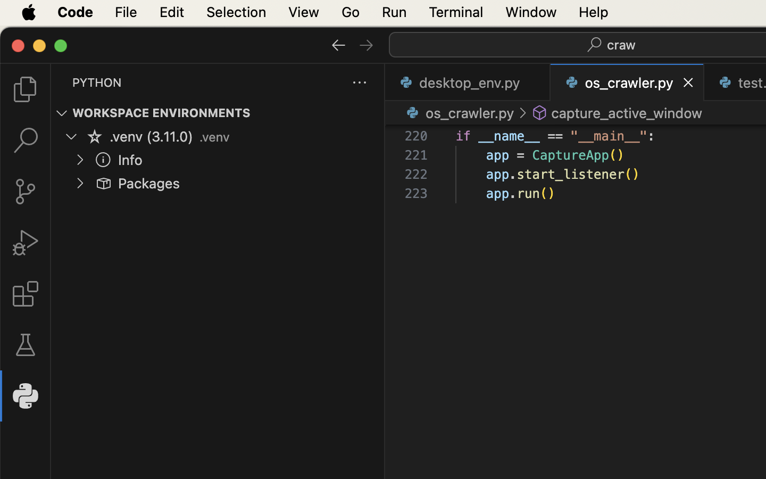  Describe the element at coordinates (214, 137) in the screenshot. I see `.venv` at that location.